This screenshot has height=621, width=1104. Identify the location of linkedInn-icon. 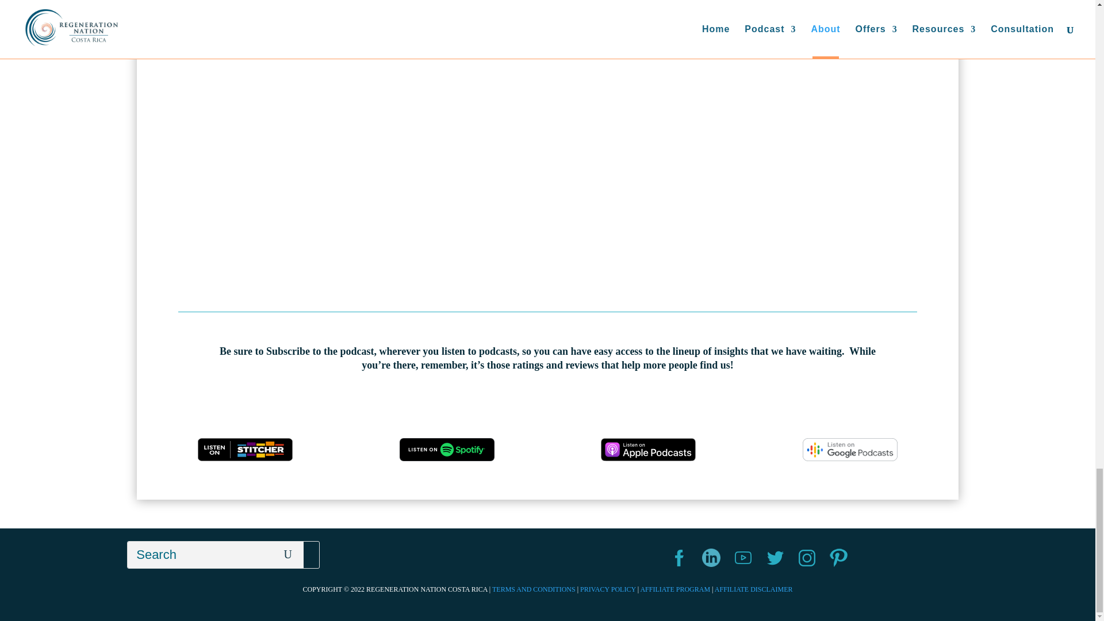
(711, 558).